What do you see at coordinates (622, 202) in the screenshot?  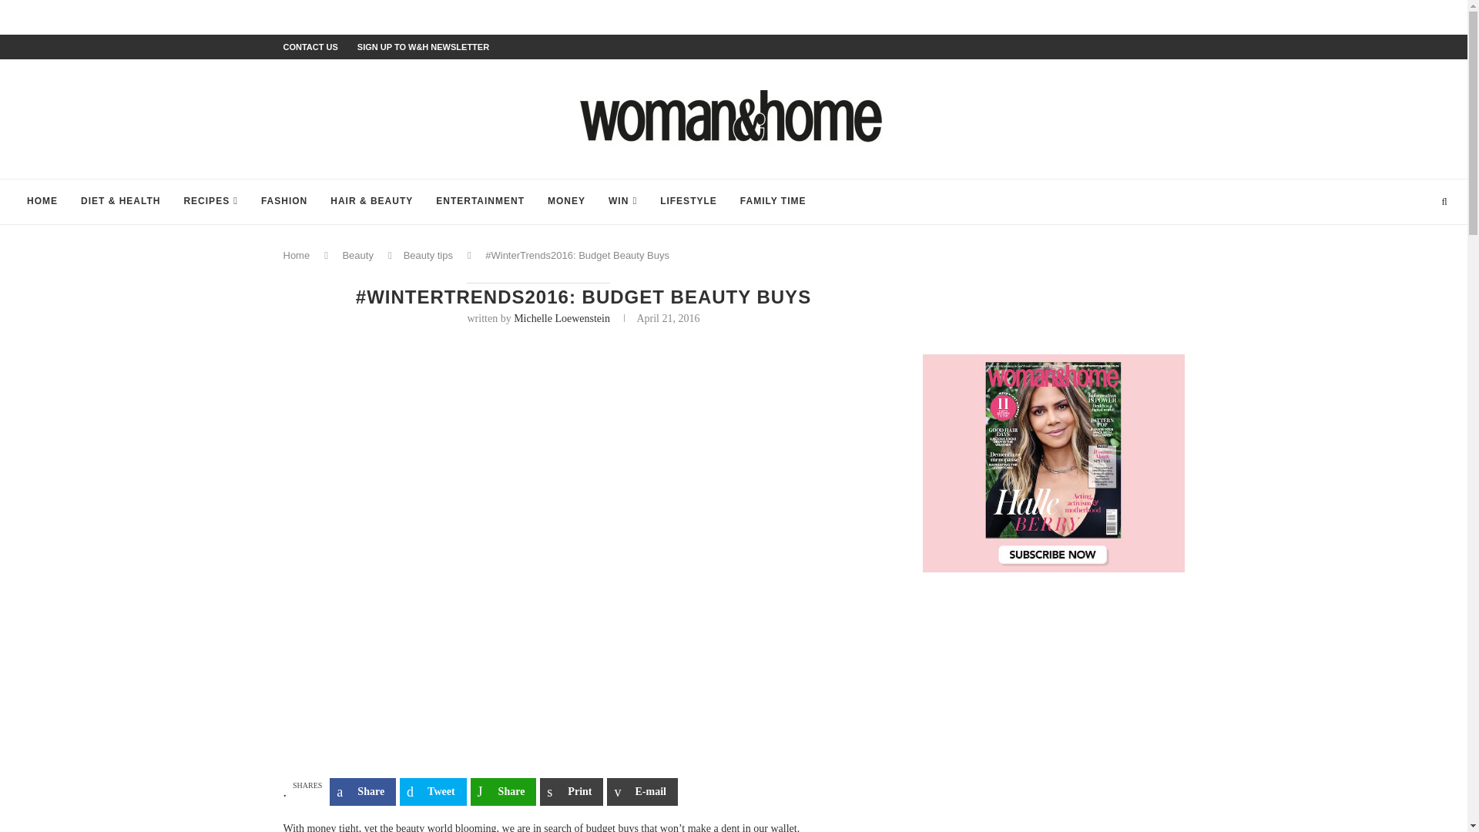 I see `WIN` at bounding box center [622, 202].